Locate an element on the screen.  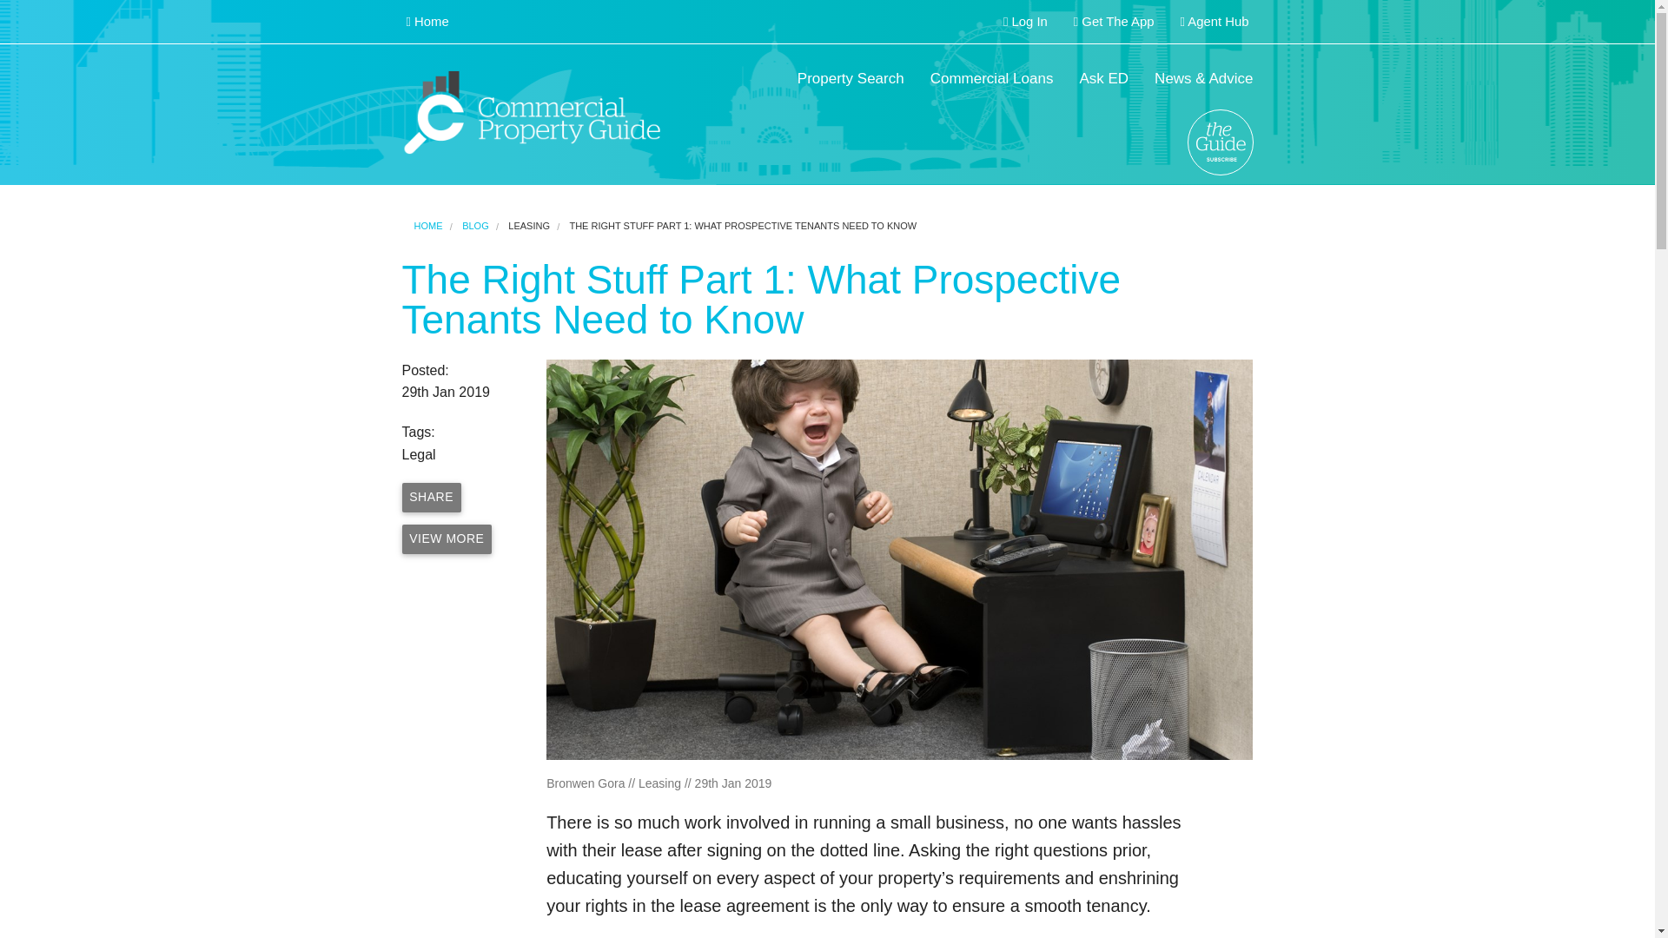
Commercial Loans is located at coordinates (992, 79).